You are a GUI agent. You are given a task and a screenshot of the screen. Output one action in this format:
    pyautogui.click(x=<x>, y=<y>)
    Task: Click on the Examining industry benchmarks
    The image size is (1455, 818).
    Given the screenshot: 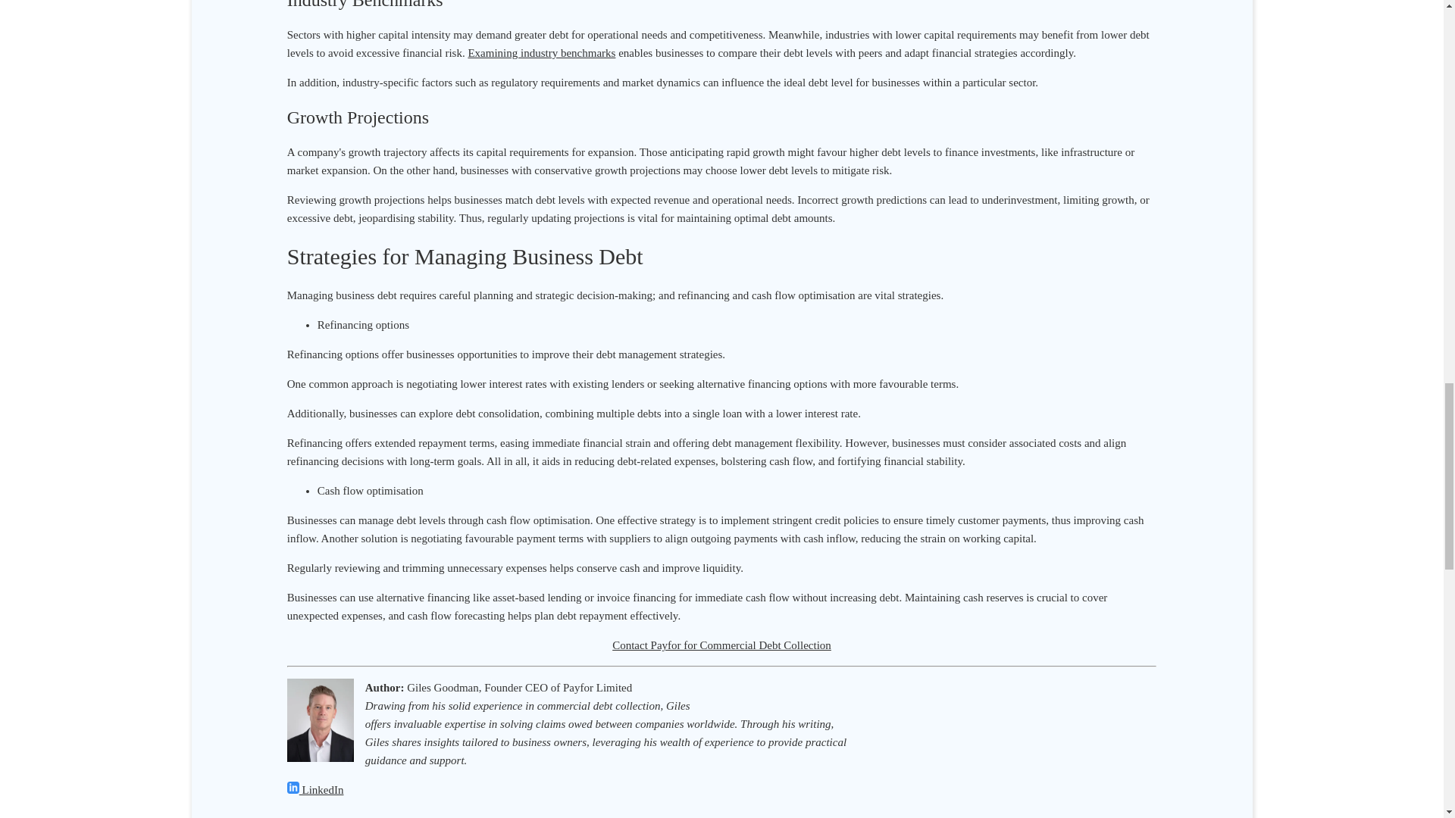 What is the action you would take?
    pyautogui.click(x=541, y=52)
    